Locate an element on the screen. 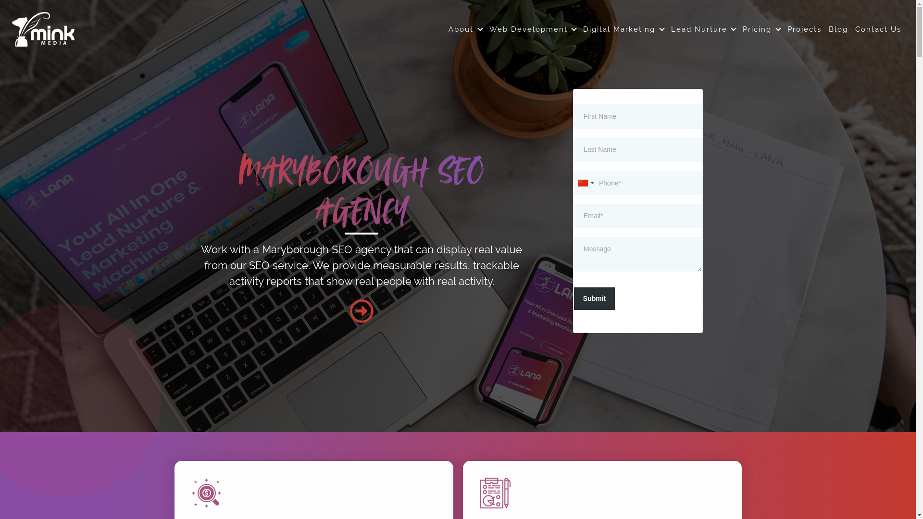 This screenshot has width=923, height=519. Projects is located at coordinates (805, 26).